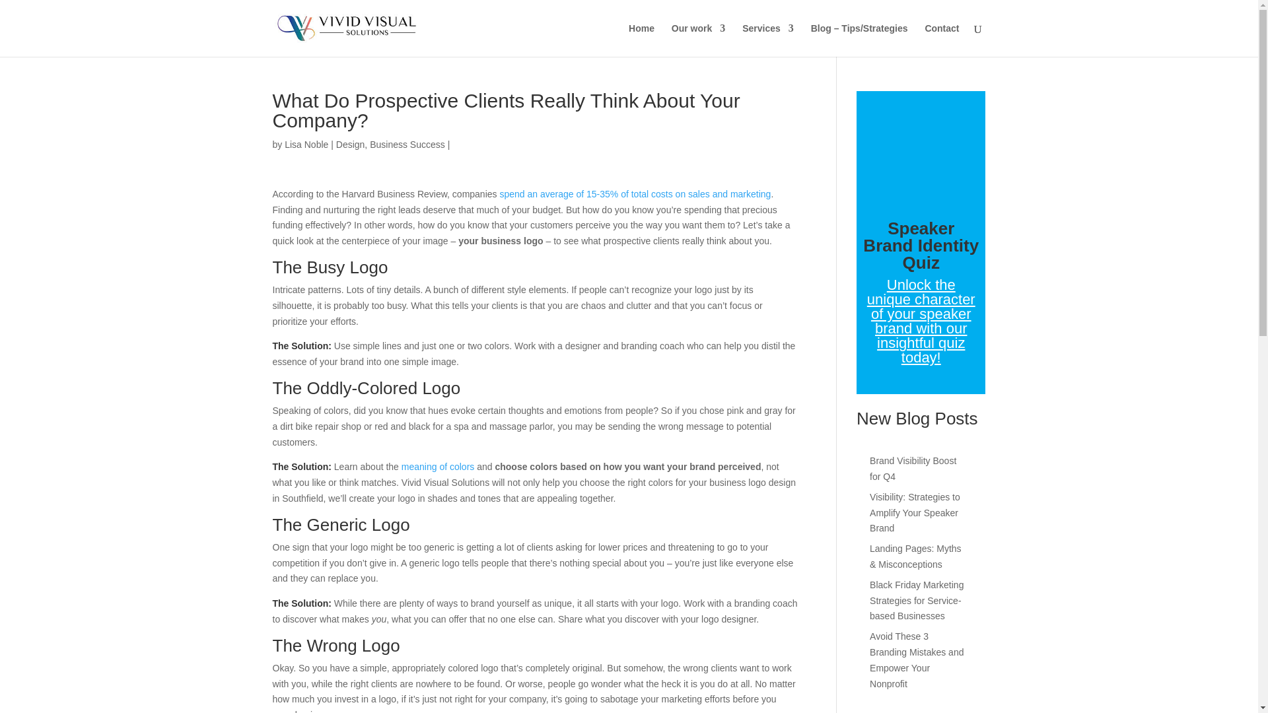  I want to click on Brand Visibility Boost for Q4, so click(913, 469).